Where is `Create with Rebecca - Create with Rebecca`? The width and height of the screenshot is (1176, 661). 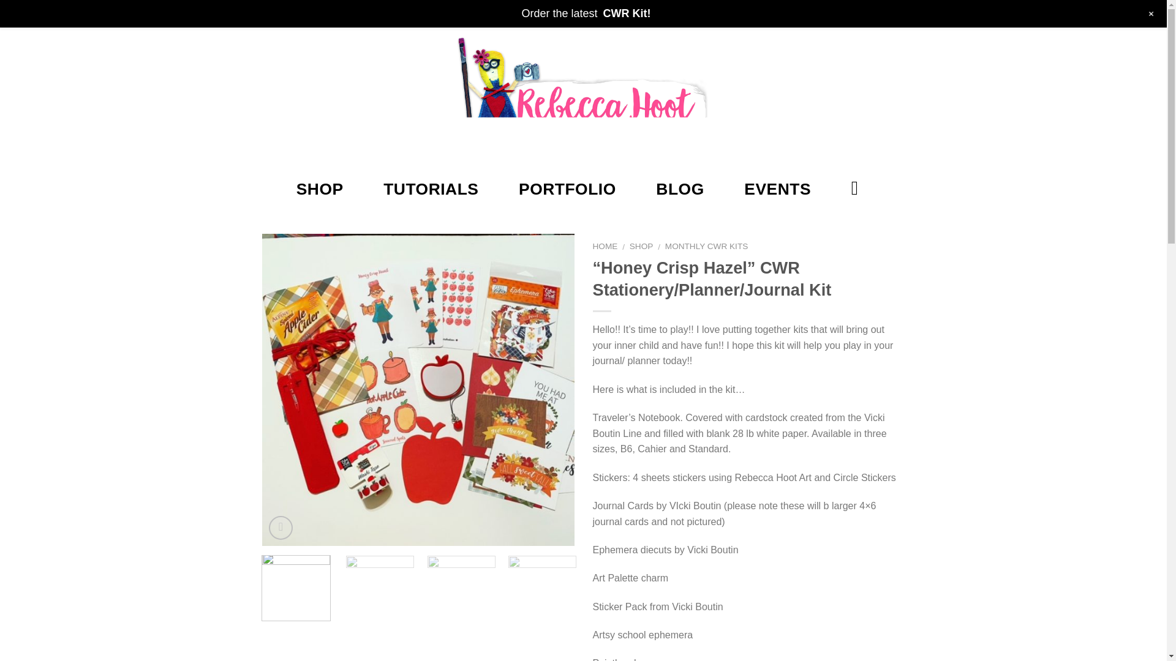
Create with Rebecca - Create with Rebecca is located at coordinates (583, 97).